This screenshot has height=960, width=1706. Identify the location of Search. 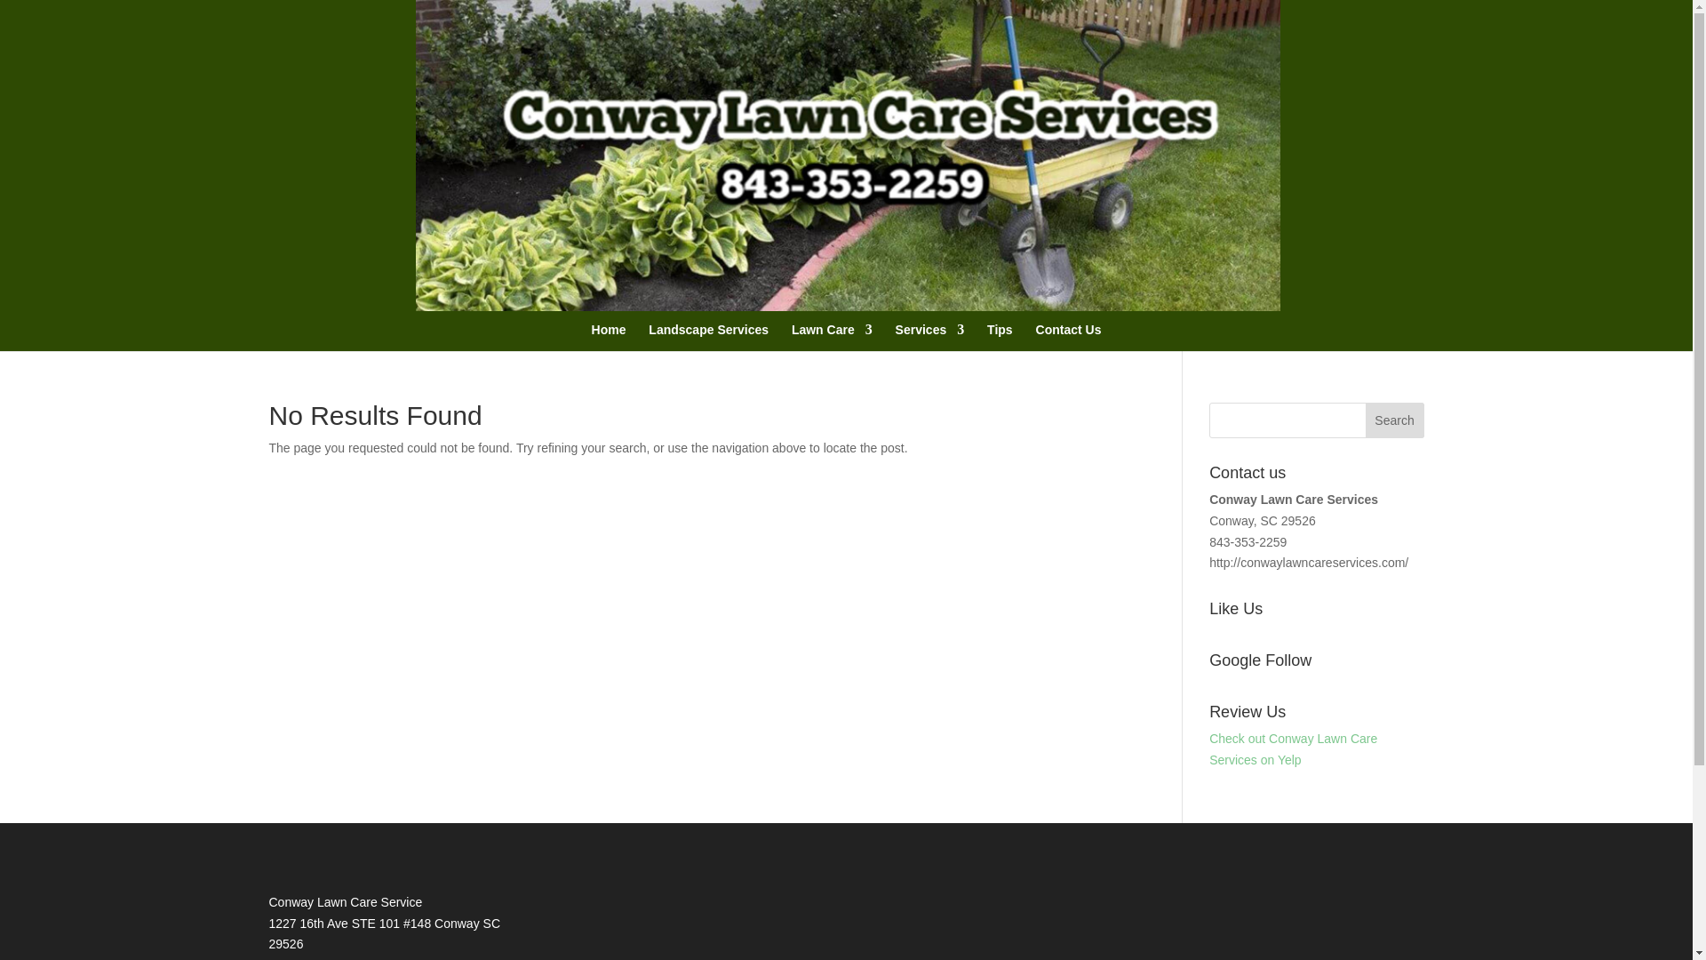
(1395, 420).